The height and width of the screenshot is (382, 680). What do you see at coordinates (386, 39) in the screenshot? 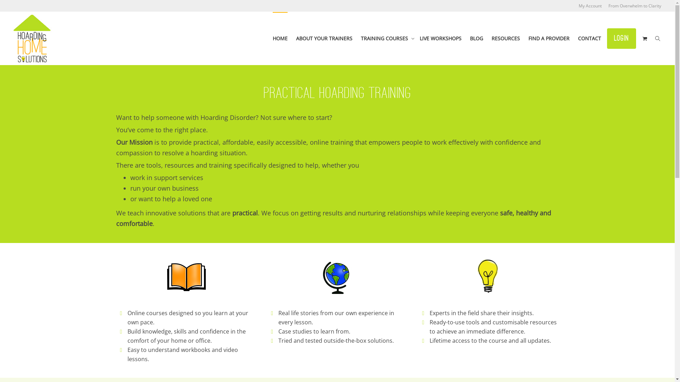
I see `TRAINING COURSES` at bounding box center [386, 39].